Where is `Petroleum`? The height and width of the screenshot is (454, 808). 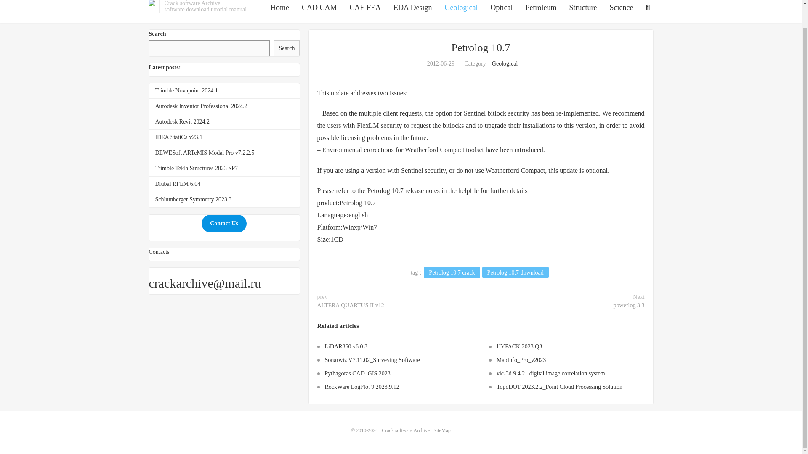
Petroleum is located at coordinates (541, 8).